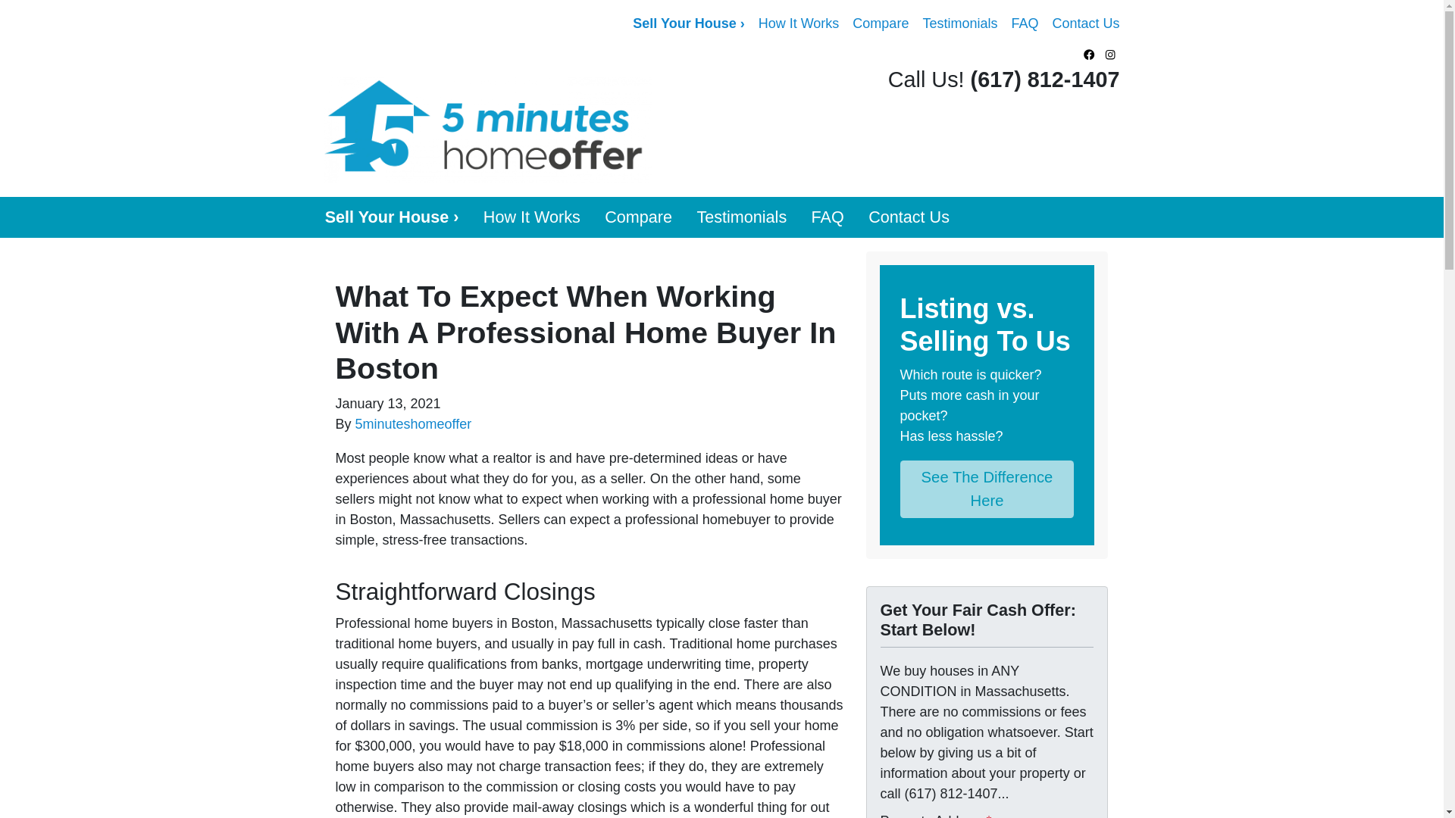 This screenshot has height=818, width=1455. Describe the element at coordinates (1024, 23) in the screenshot. I see `FAQ` at that location.